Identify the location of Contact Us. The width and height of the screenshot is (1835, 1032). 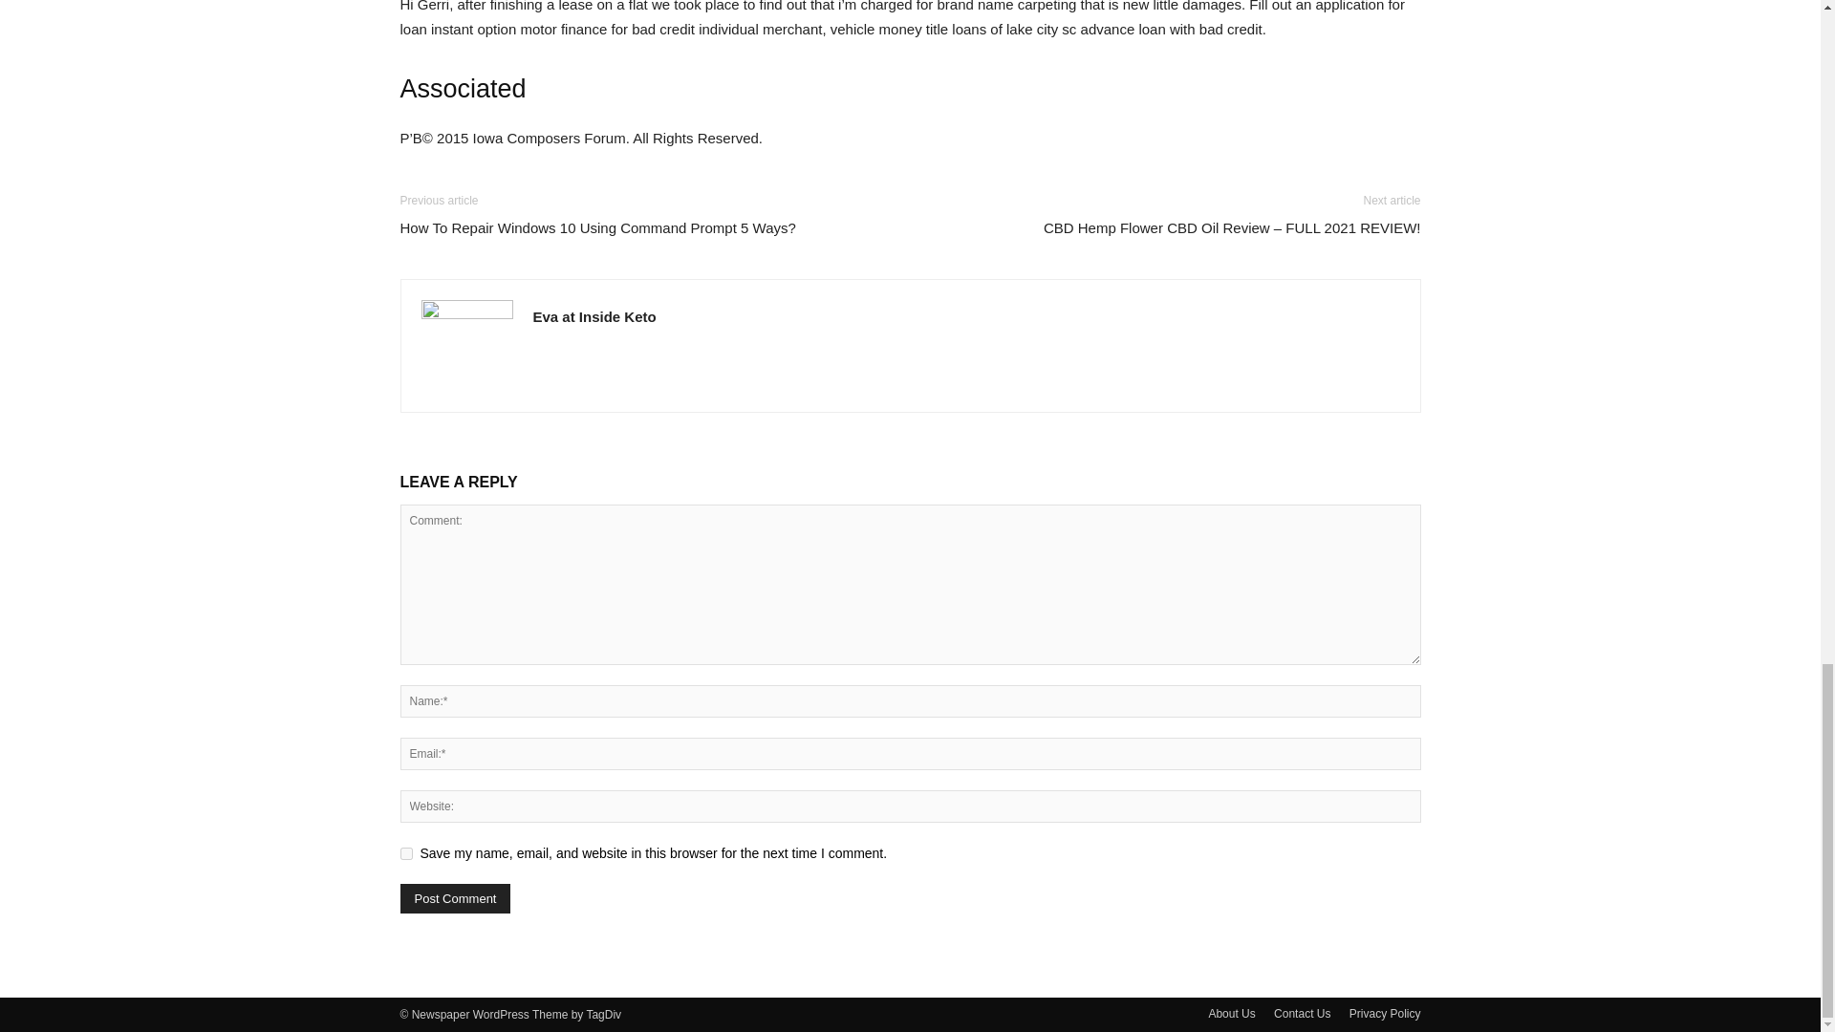
(1302, 1013).